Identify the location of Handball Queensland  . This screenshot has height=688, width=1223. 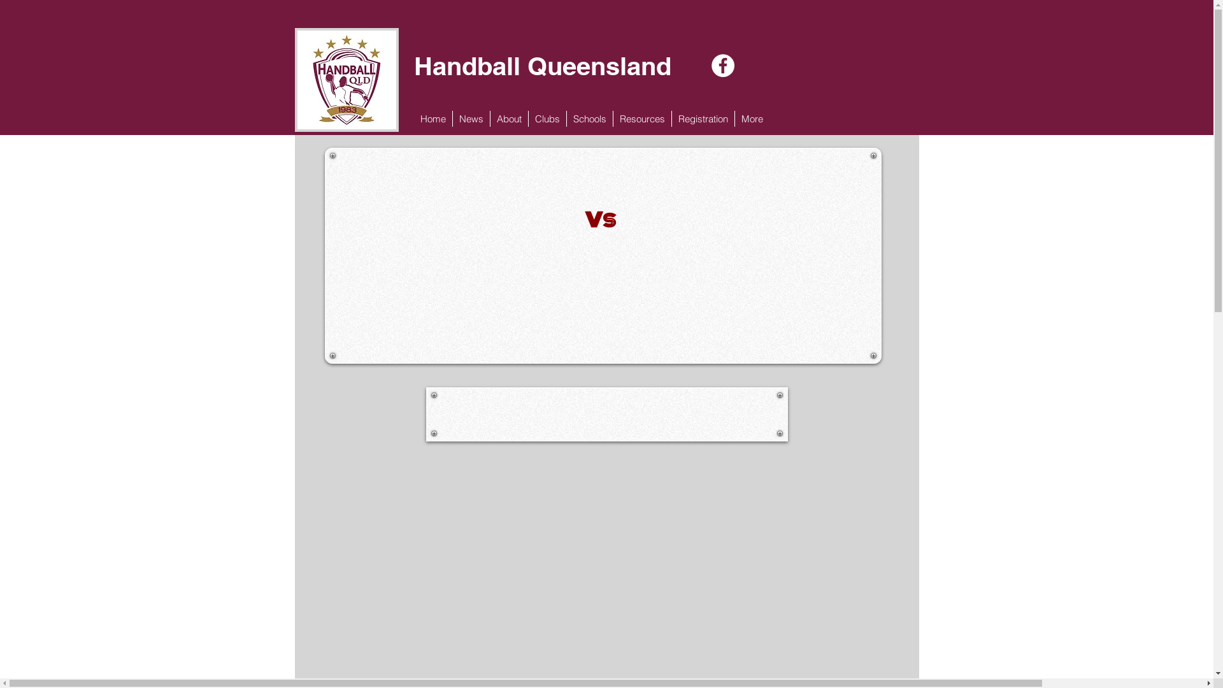
(545, 66).